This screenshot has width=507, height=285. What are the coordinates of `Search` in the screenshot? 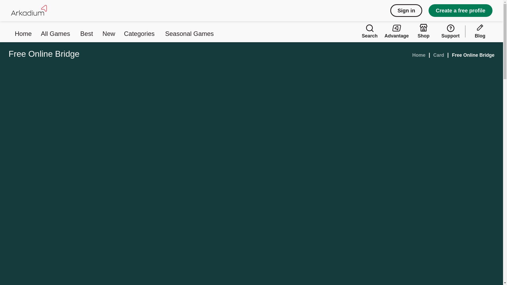 It's located at (370, 31).